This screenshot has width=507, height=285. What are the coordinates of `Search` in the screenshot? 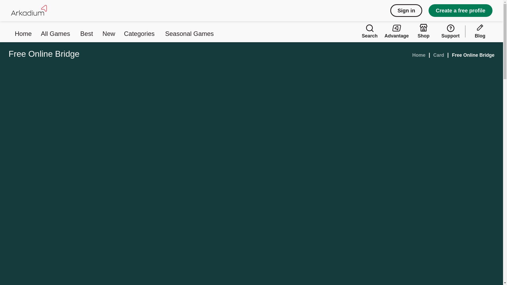 It's located at (370, 31).